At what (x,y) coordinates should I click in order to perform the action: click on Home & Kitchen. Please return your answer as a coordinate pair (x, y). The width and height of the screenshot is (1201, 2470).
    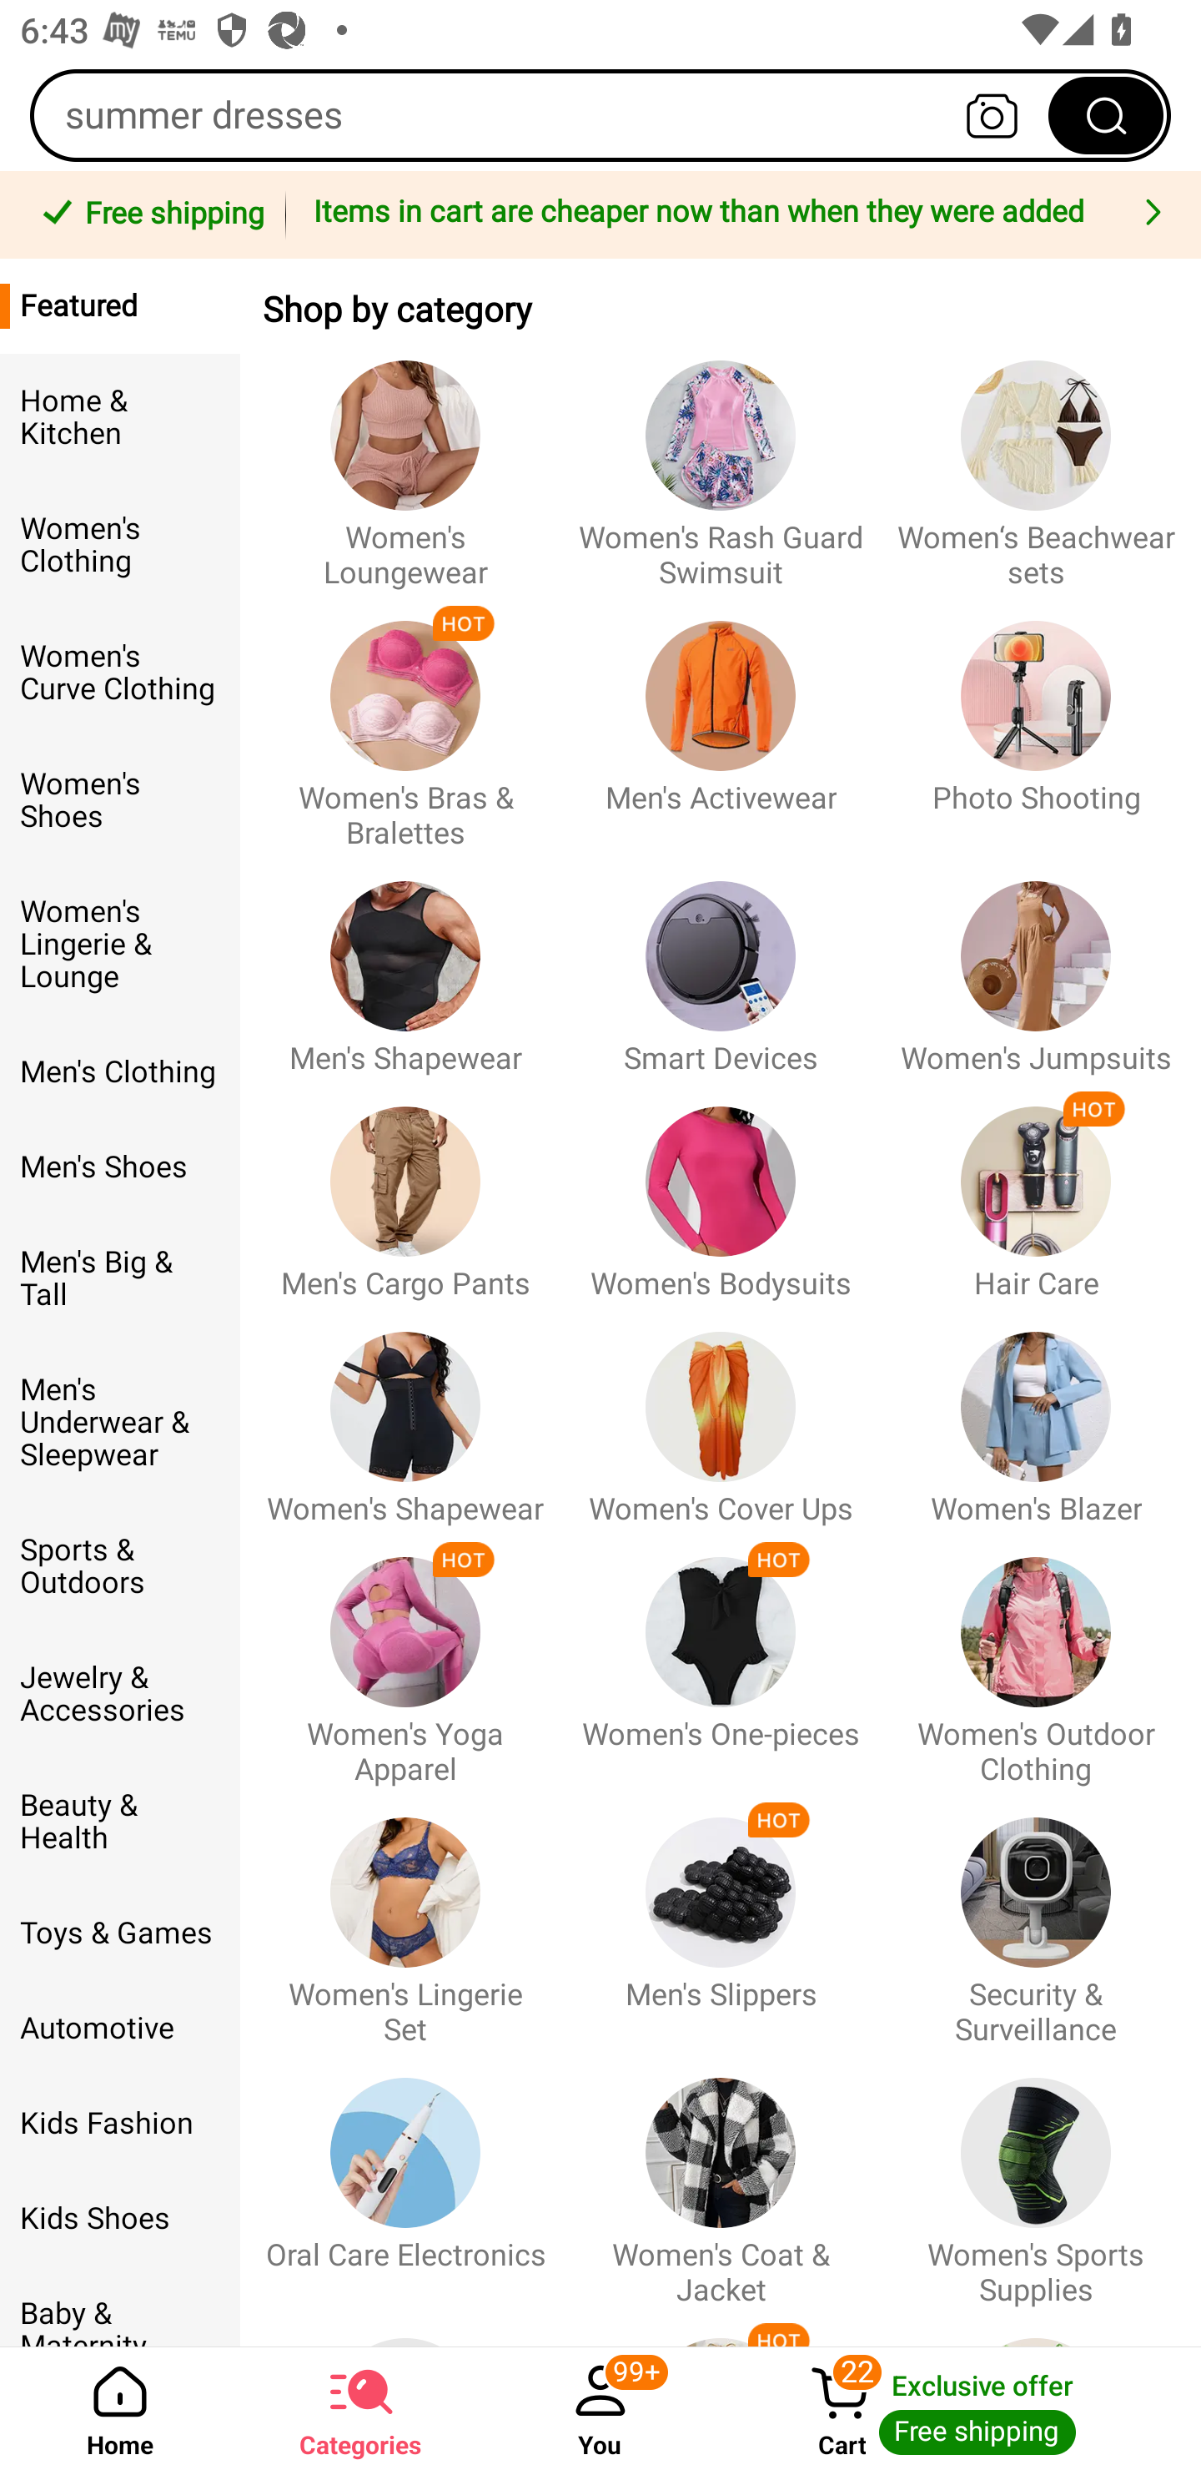
    Looking at the image, I should click on (120, 417).